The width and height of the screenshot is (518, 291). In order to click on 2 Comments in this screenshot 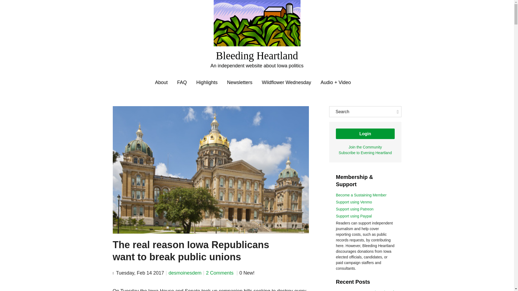, I will do `click(220, 273)`.